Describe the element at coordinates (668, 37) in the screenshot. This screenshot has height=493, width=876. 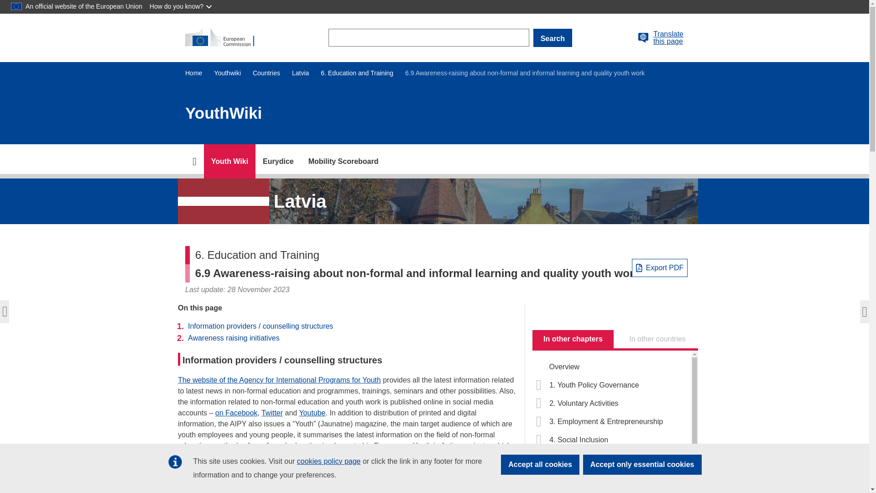
I see `Translate this page` at that location.